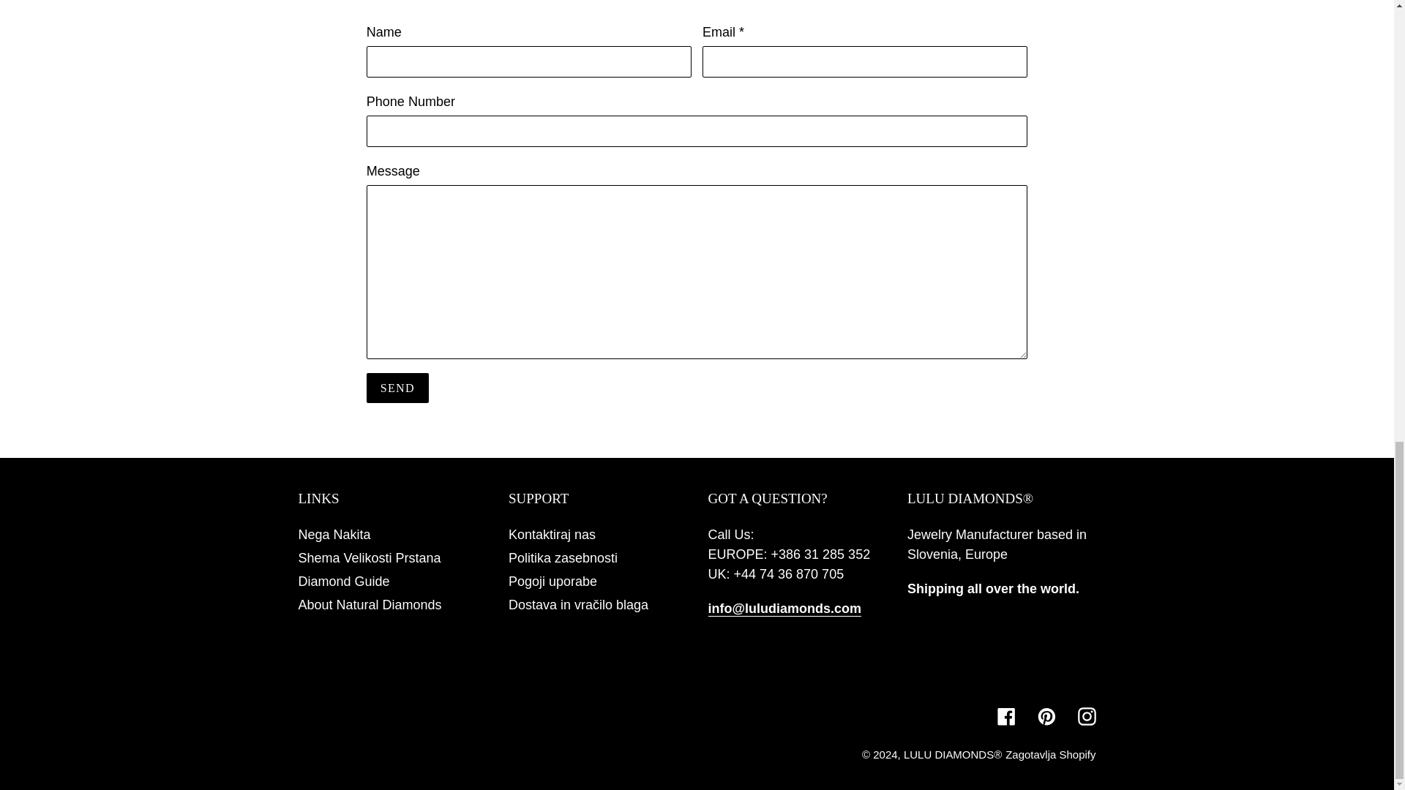 Image resolution: width=1405 pixels, height=790 pixels. I want to click on Shema Velikosti Prstana, so click(369, 557).